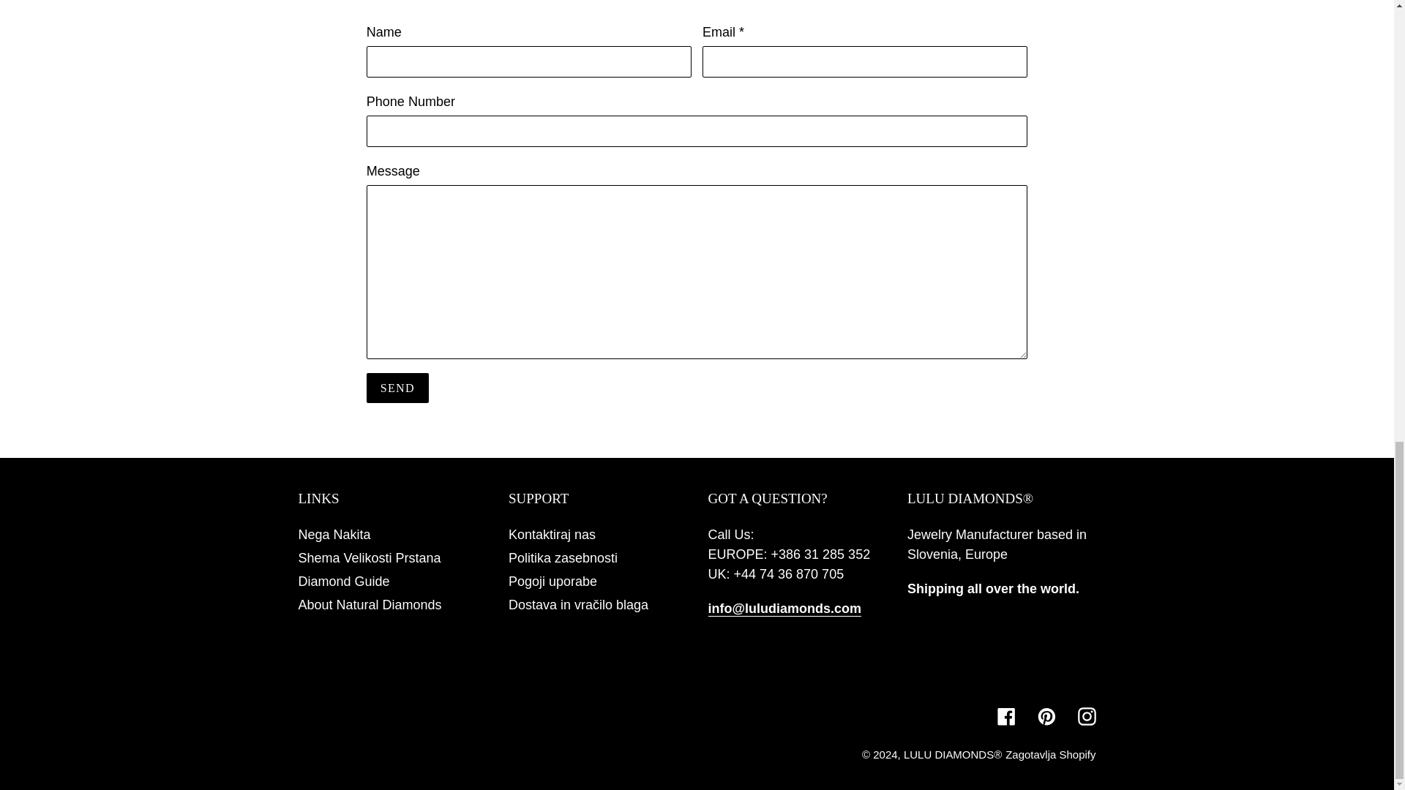 Image resolution: width=1405 pixels, height=790 pixels. I want to click on Shema Velikosti Prstana, so click(369, 557).